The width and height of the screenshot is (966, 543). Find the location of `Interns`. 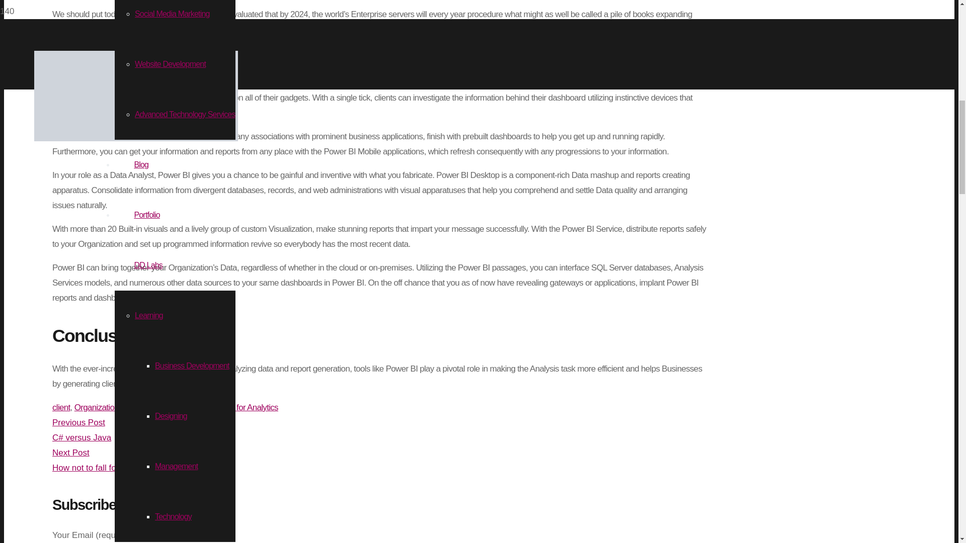

Interns is located at coordinates (146, 74).